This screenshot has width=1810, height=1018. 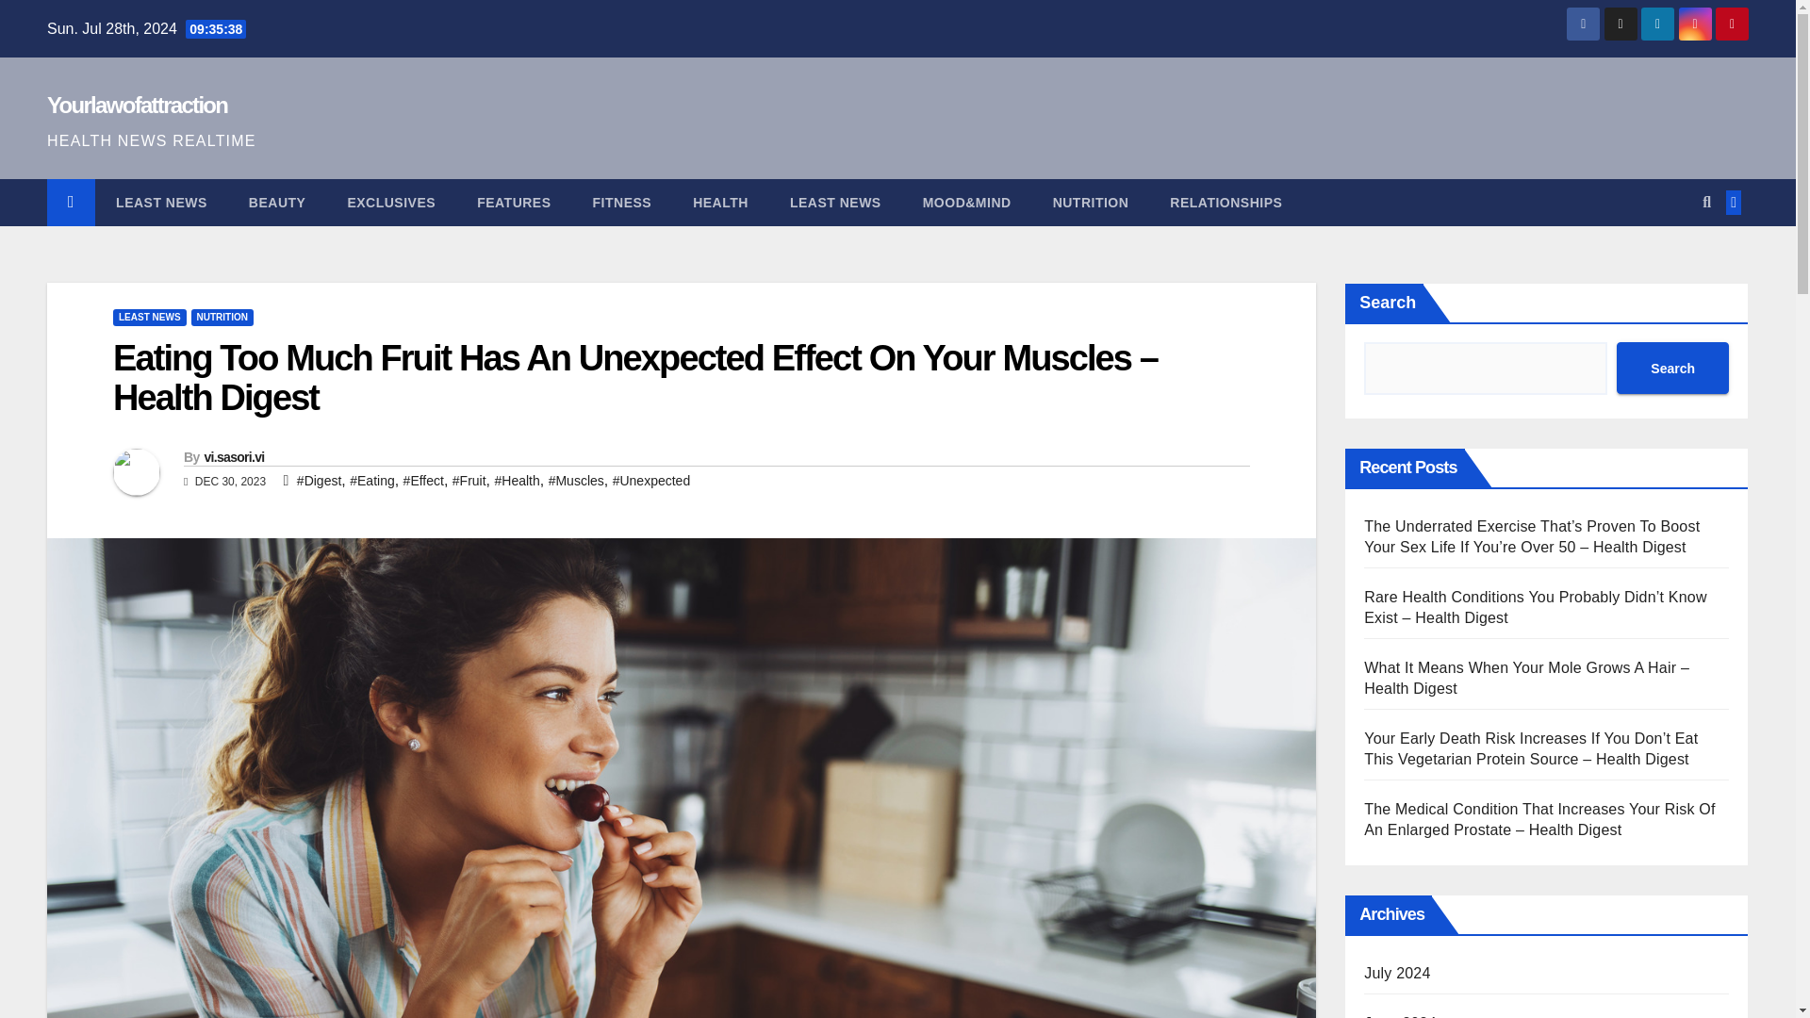 What do you see at coordinates (1672, 368) in the screenshot?
I see `Search` at bounding box center [1672, 368].